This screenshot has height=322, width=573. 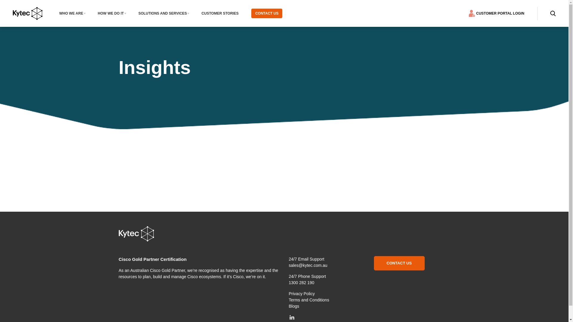 What do you see at coordinates (497, 13) in the screenshot?
I see `CUSTOMER PORTAL LOGIN` at bounding box center [497, 13].